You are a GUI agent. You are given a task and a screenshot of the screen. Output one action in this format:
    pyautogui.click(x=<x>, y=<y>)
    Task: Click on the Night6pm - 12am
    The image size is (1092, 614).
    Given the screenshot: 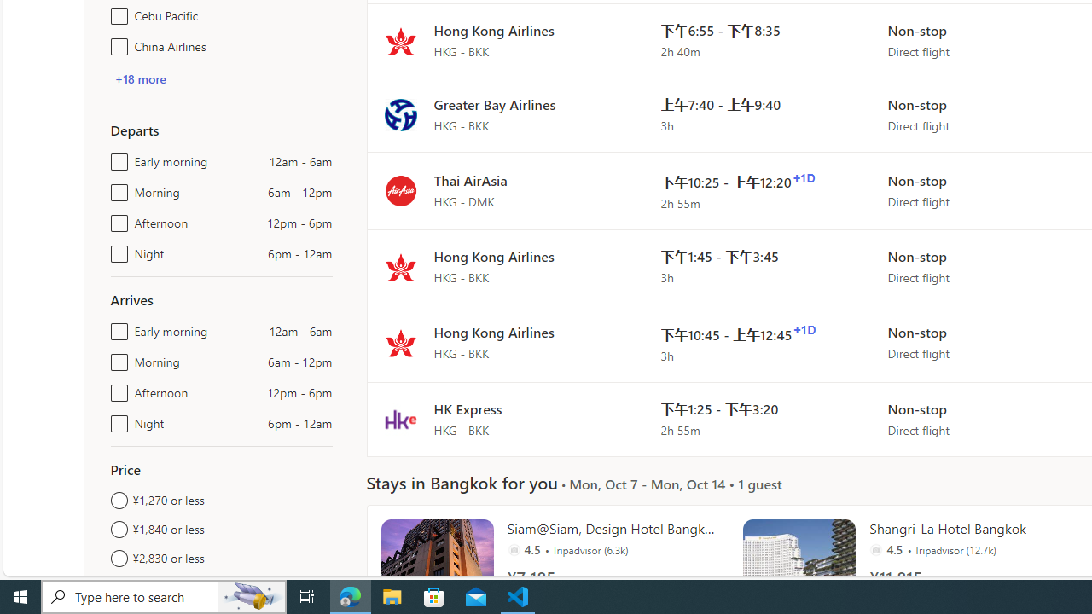 What is the action you would take?
    pyautogui.click(x=116, y=420)
    